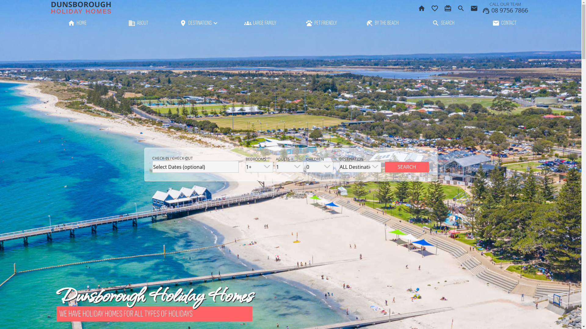 This screenshot has height=329, width=586. What do you see at coordinates (77, 23) in the screenshot?
I see `homeHOME` at bounding box center [77, 23].